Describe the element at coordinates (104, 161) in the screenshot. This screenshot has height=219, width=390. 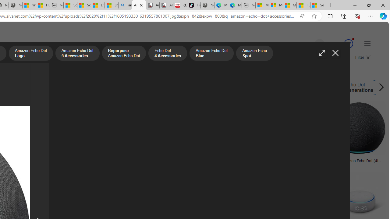
I see `Alexa Echo Png Pic Png Arts Images` at that location.